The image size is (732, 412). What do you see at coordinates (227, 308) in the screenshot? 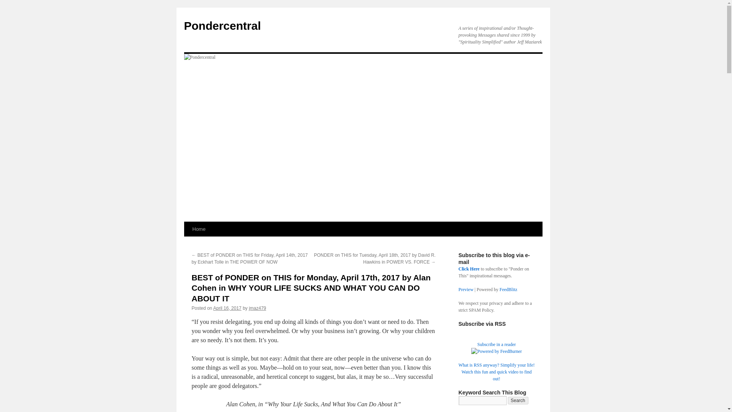
I see `11:30 pm` at bounding box center [227, 308].